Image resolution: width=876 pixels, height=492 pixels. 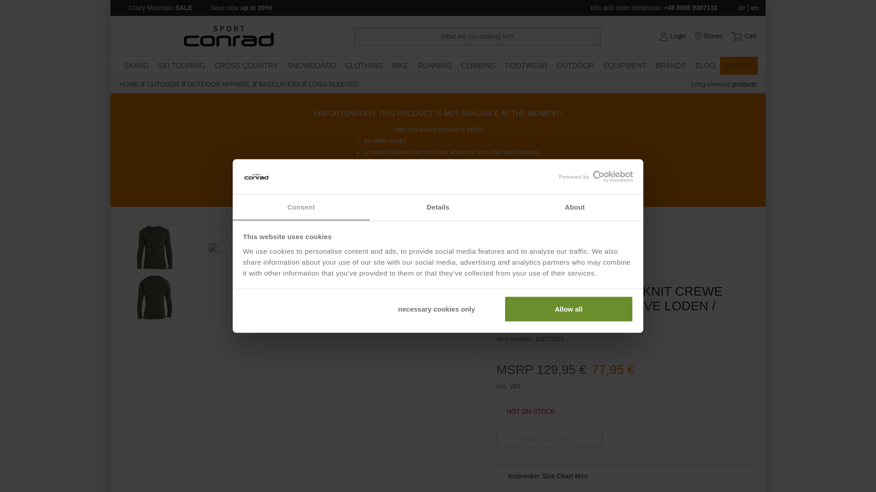 I want to click on About, so click(x=574, y=207).